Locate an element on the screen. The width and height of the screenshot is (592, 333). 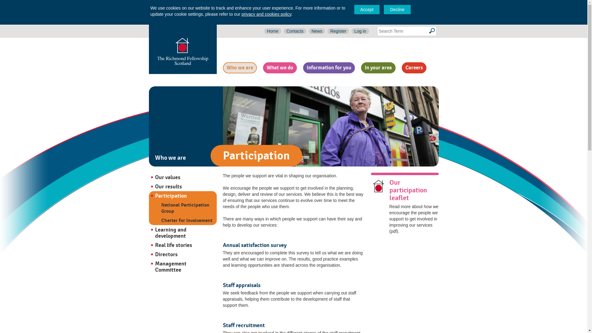
What we do is located at coordinates (279, 68).